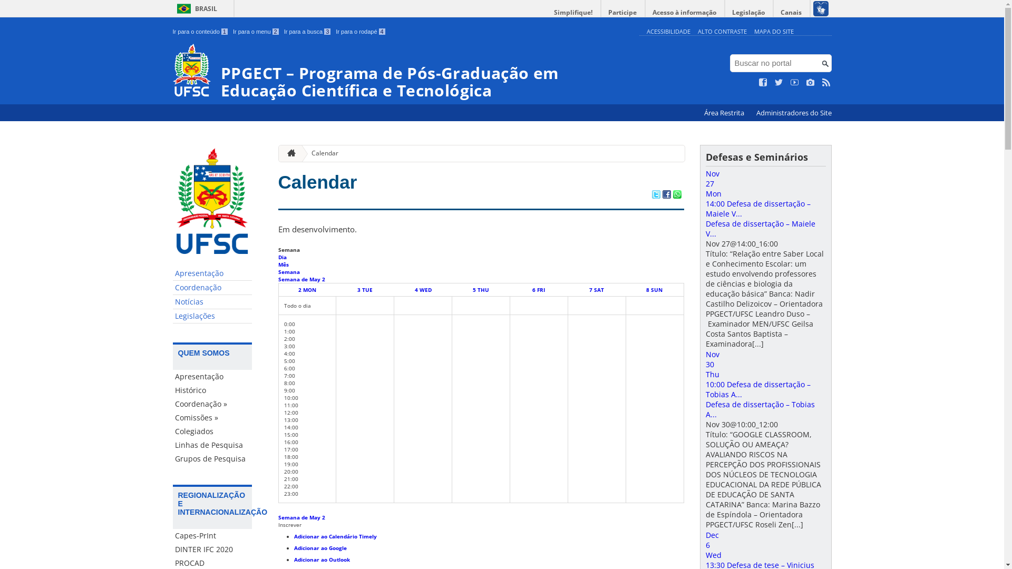 The image size is (1012, 569). Describe the element at coordinates (794, 113) in the screenshot. I see `Administradores do Site` at that location.